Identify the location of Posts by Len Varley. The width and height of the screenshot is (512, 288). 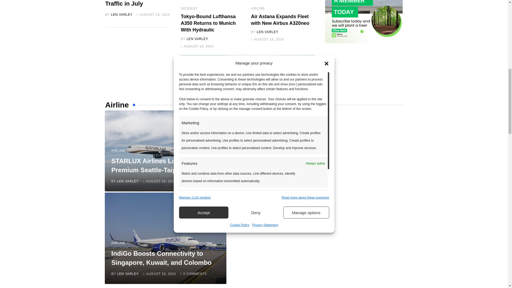
(197, 39).